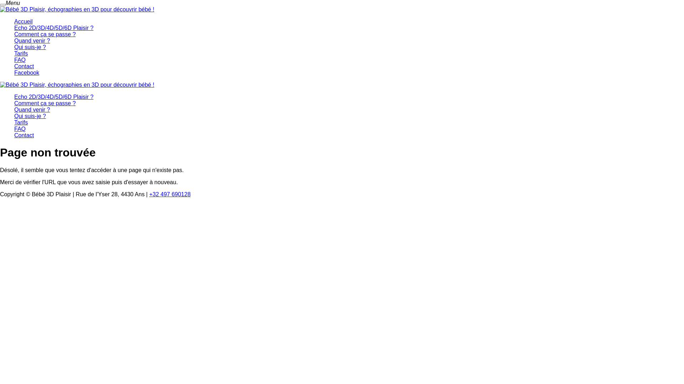 The image size is (684, 384). I want to click on Contact, so click(24, 66).